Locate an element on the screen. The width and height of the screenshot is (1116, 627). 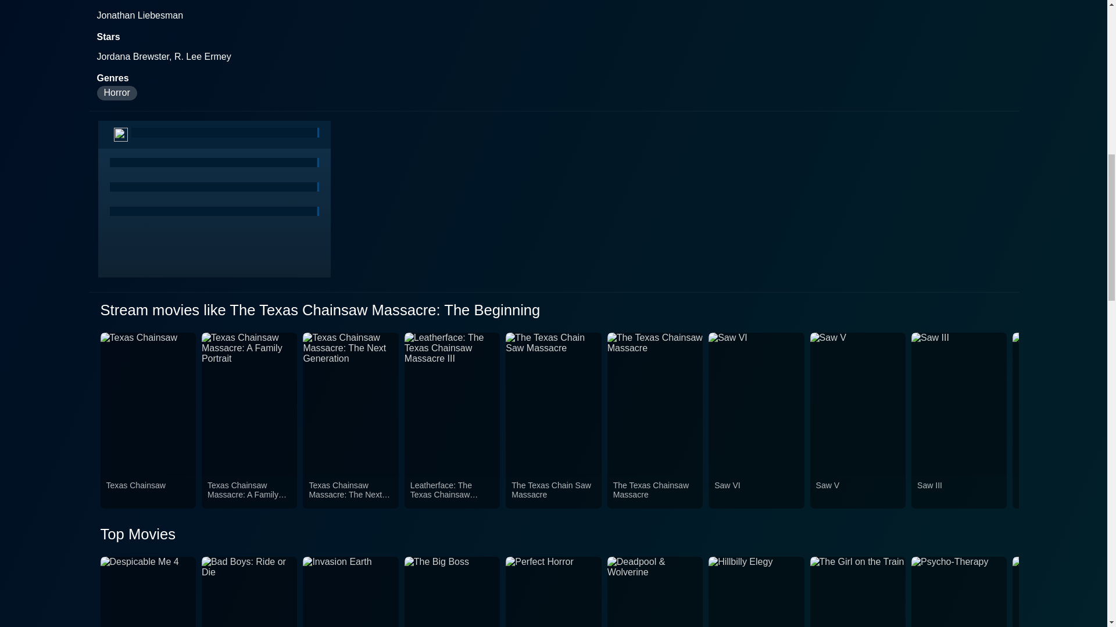
Texas Chainsaw is located at coordinates (148, 492).